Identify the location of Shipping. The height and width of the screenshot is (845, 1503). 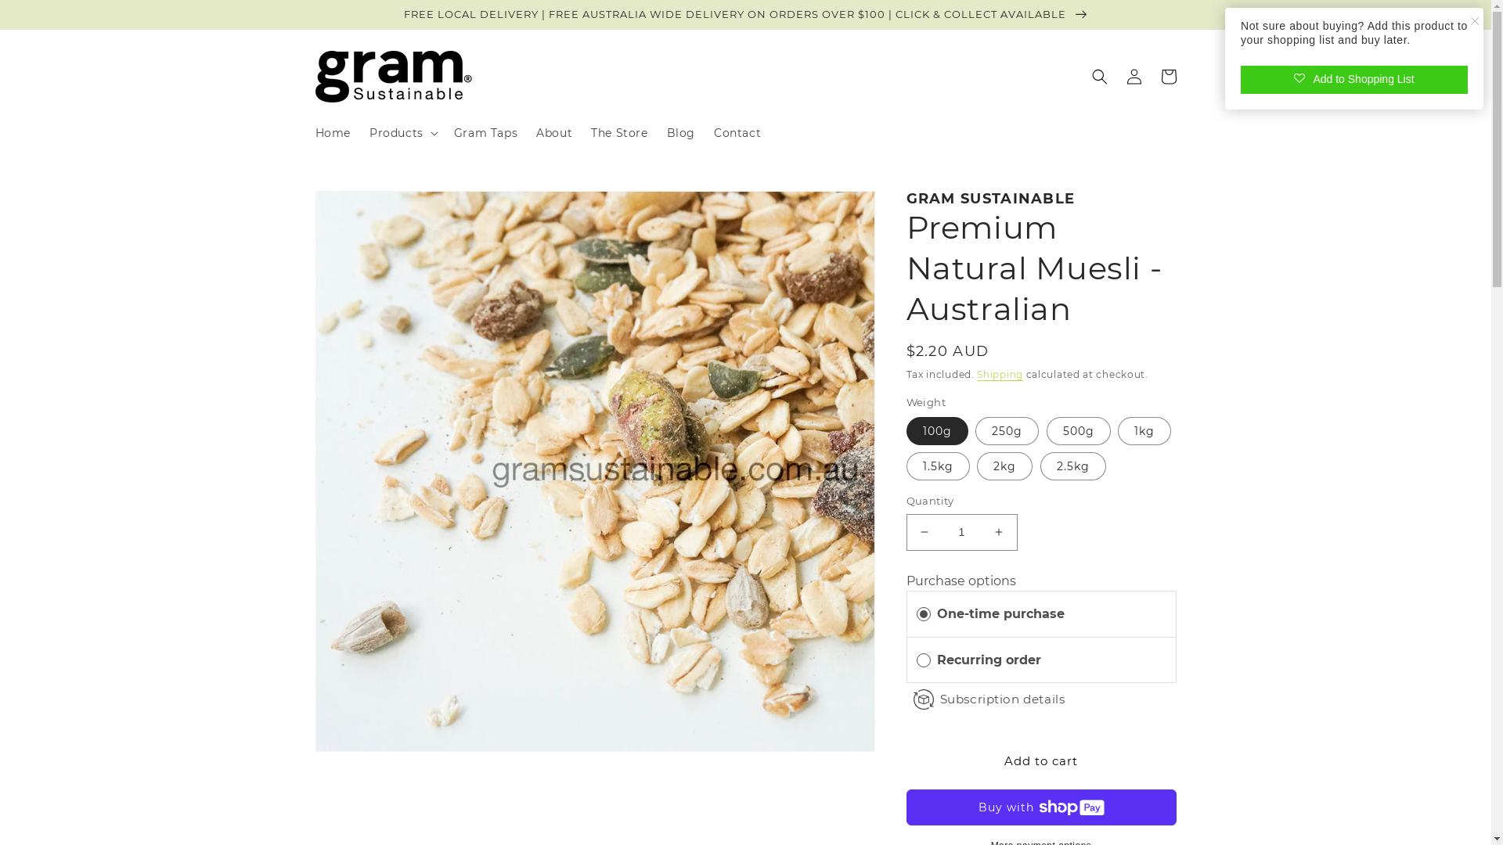
(1000, 374).